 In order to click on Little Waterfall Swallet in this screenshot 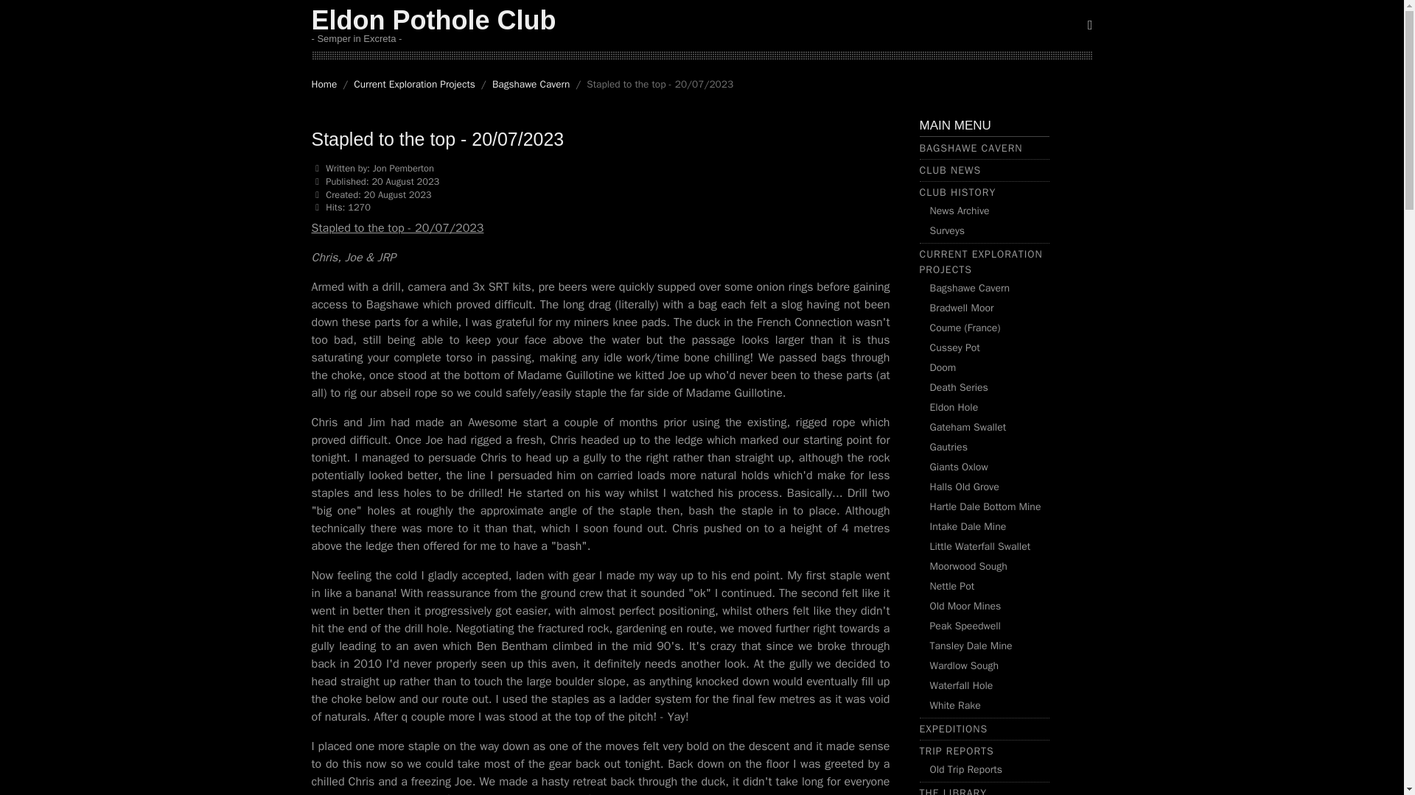, I will do `click(980, 546)`.